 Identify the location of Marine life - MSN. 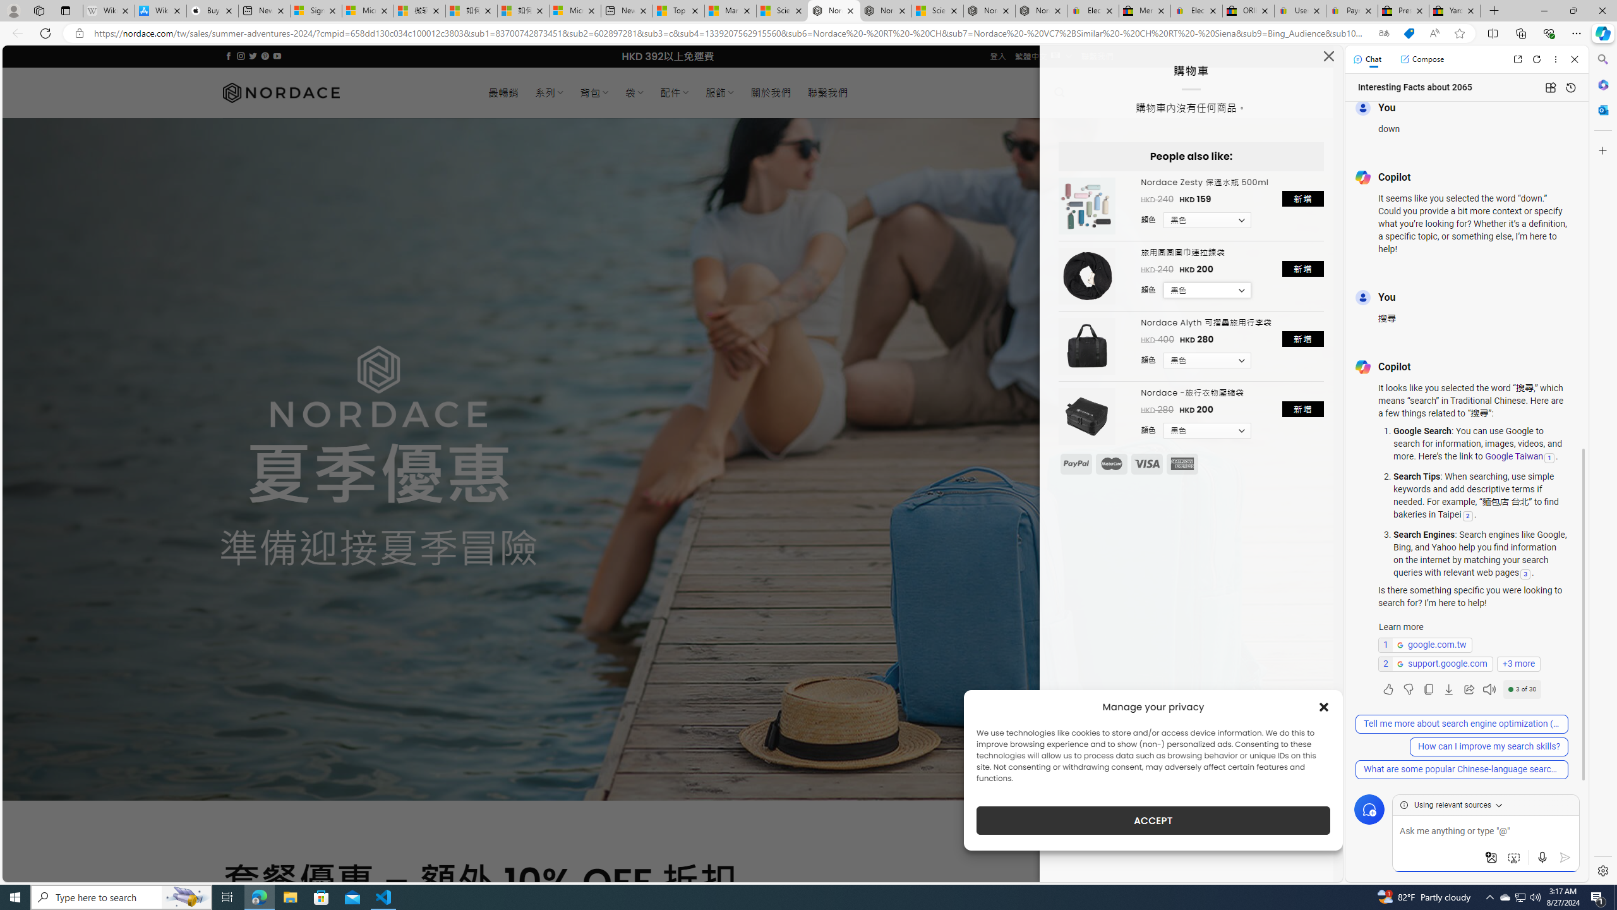
(730, 11).